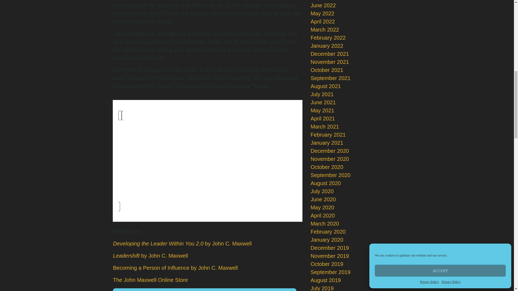  I want to click on Leadershift by John C. Maxwell, so click(150, 256).